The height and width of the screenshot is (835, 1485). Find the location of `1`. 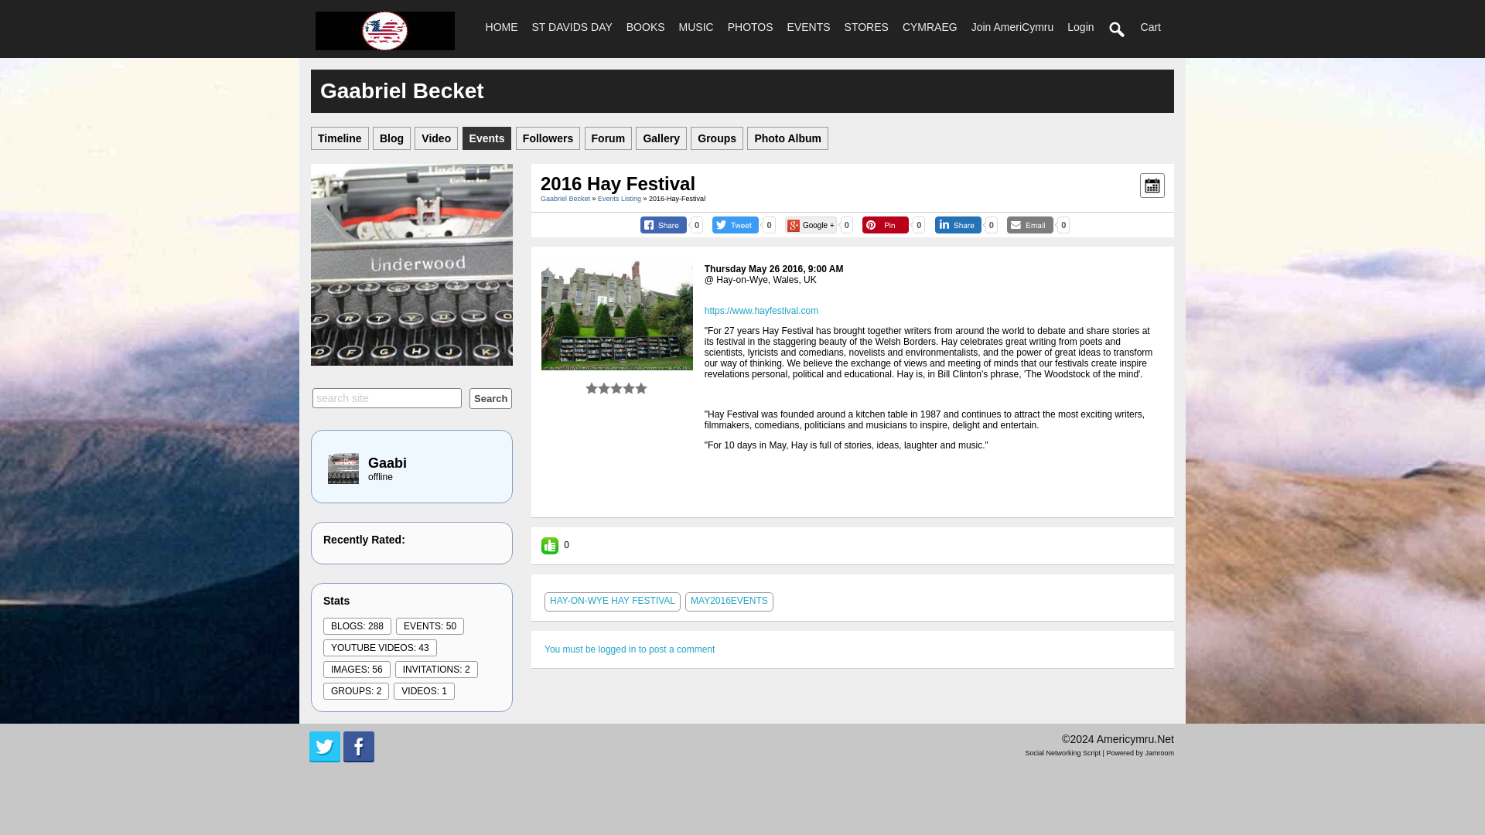

1 is located at coordinates (591, 387).